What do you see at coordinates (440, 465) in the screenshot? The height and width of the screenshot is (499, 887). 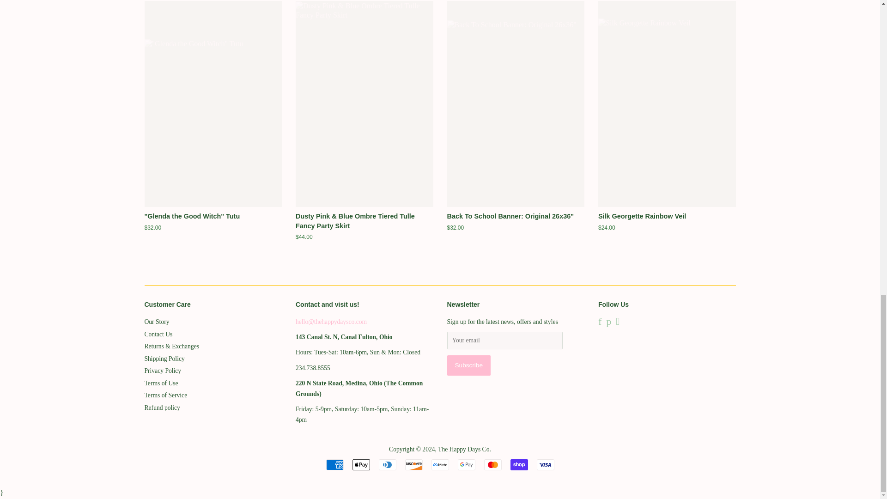 I see `Meta Pay` at bounding box center [440, 465].